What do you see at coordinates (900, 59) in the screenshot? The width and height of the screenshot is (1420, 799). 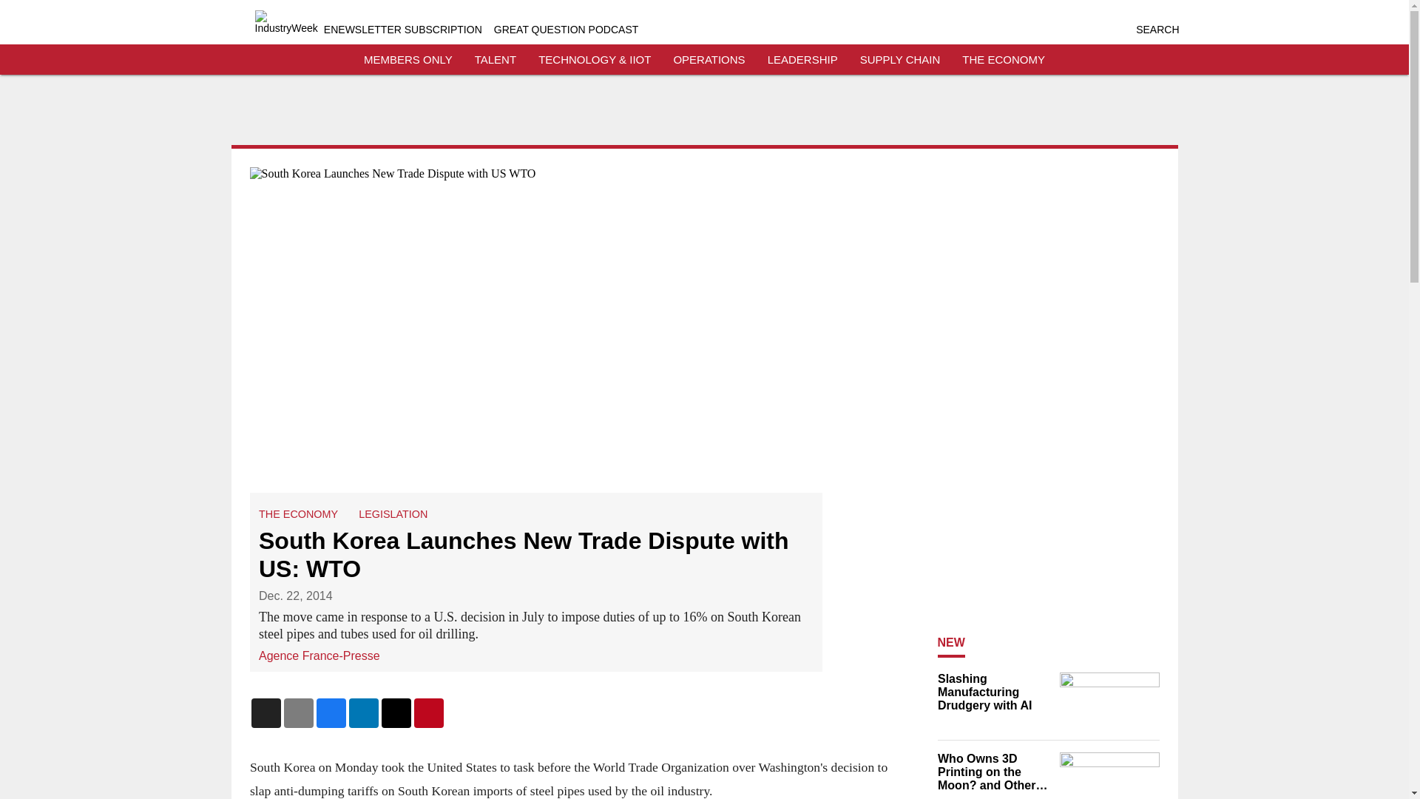 I see `SUPPLY CHAIN` at bounding box center [900, 59].